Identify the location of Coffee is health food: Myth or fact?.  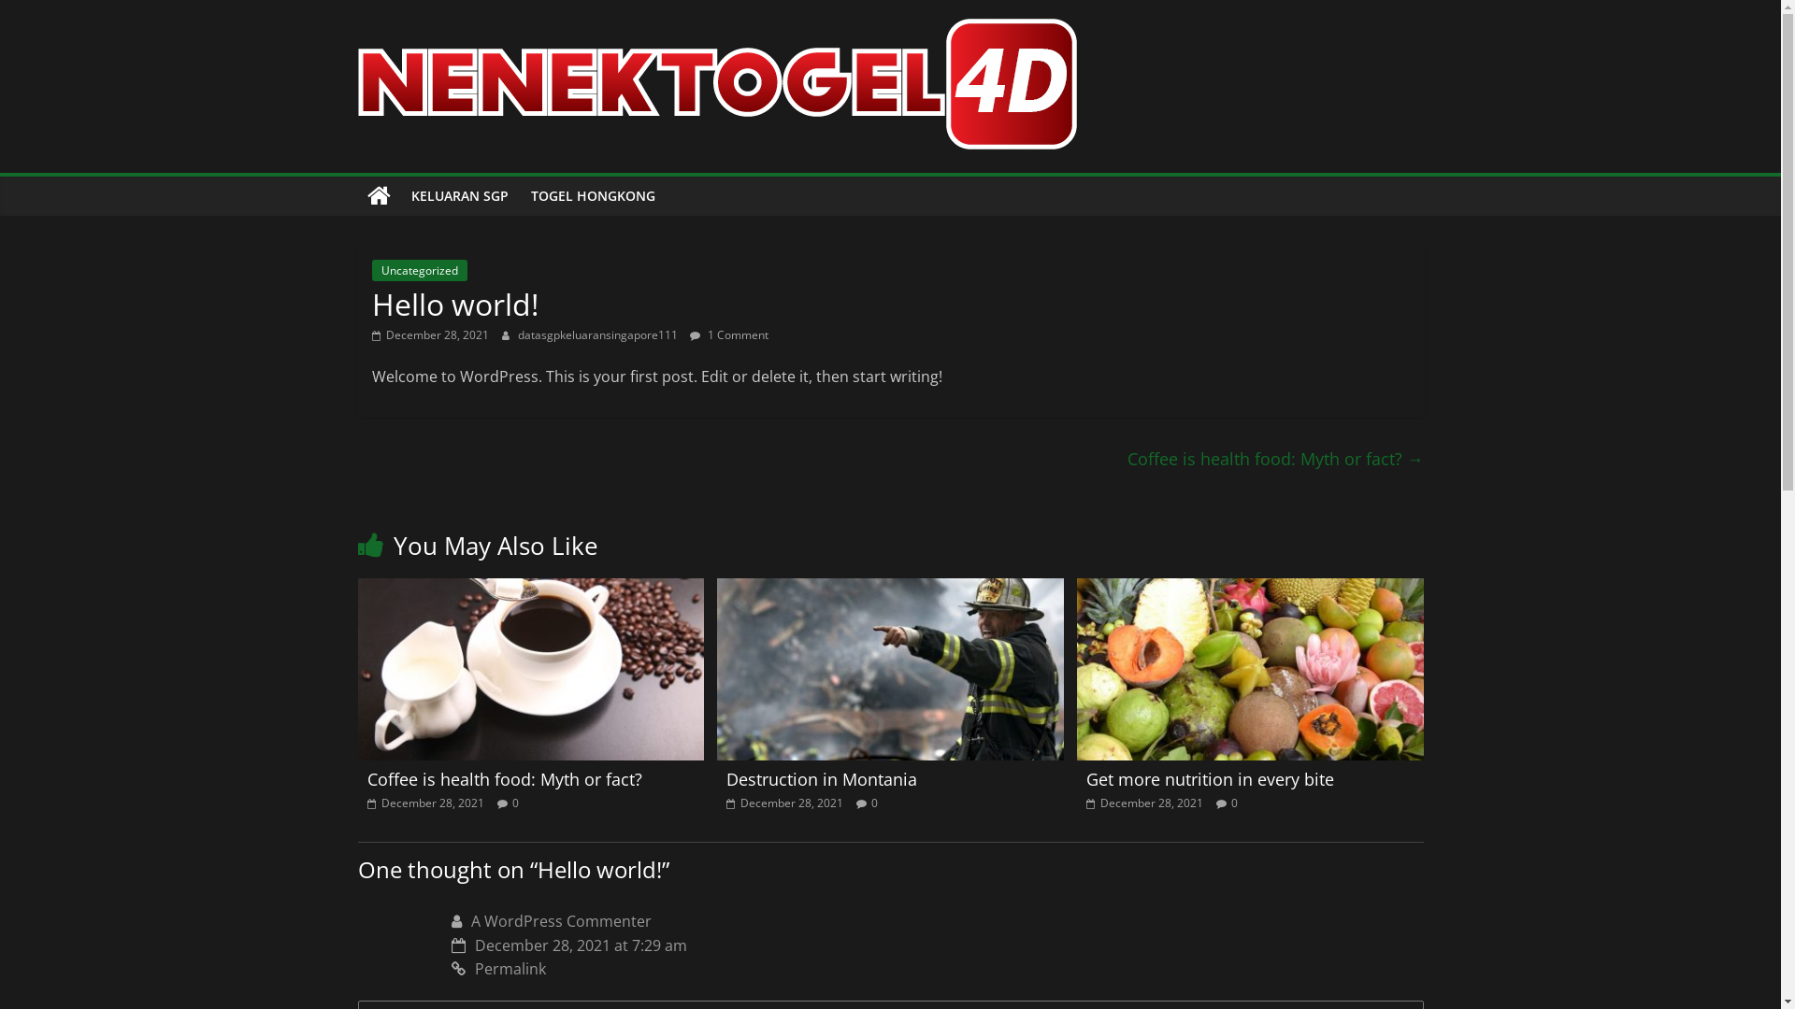
(504, 779).